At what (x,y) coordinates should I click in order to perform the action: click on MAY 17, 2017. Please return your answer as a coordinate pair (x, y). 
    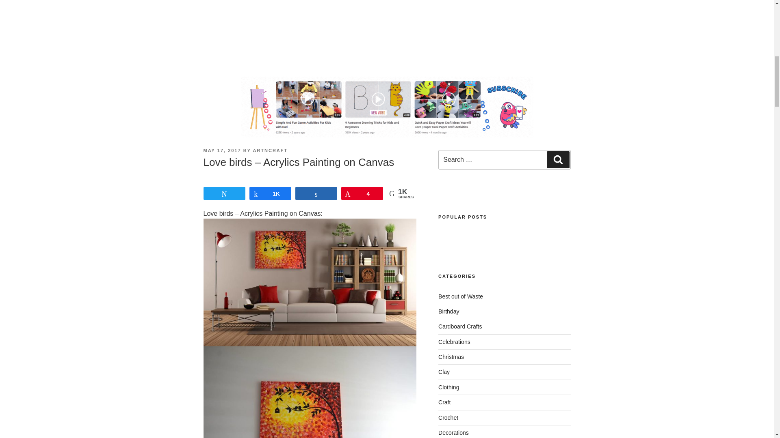
    Looking at the image, I should click on (222, 150).